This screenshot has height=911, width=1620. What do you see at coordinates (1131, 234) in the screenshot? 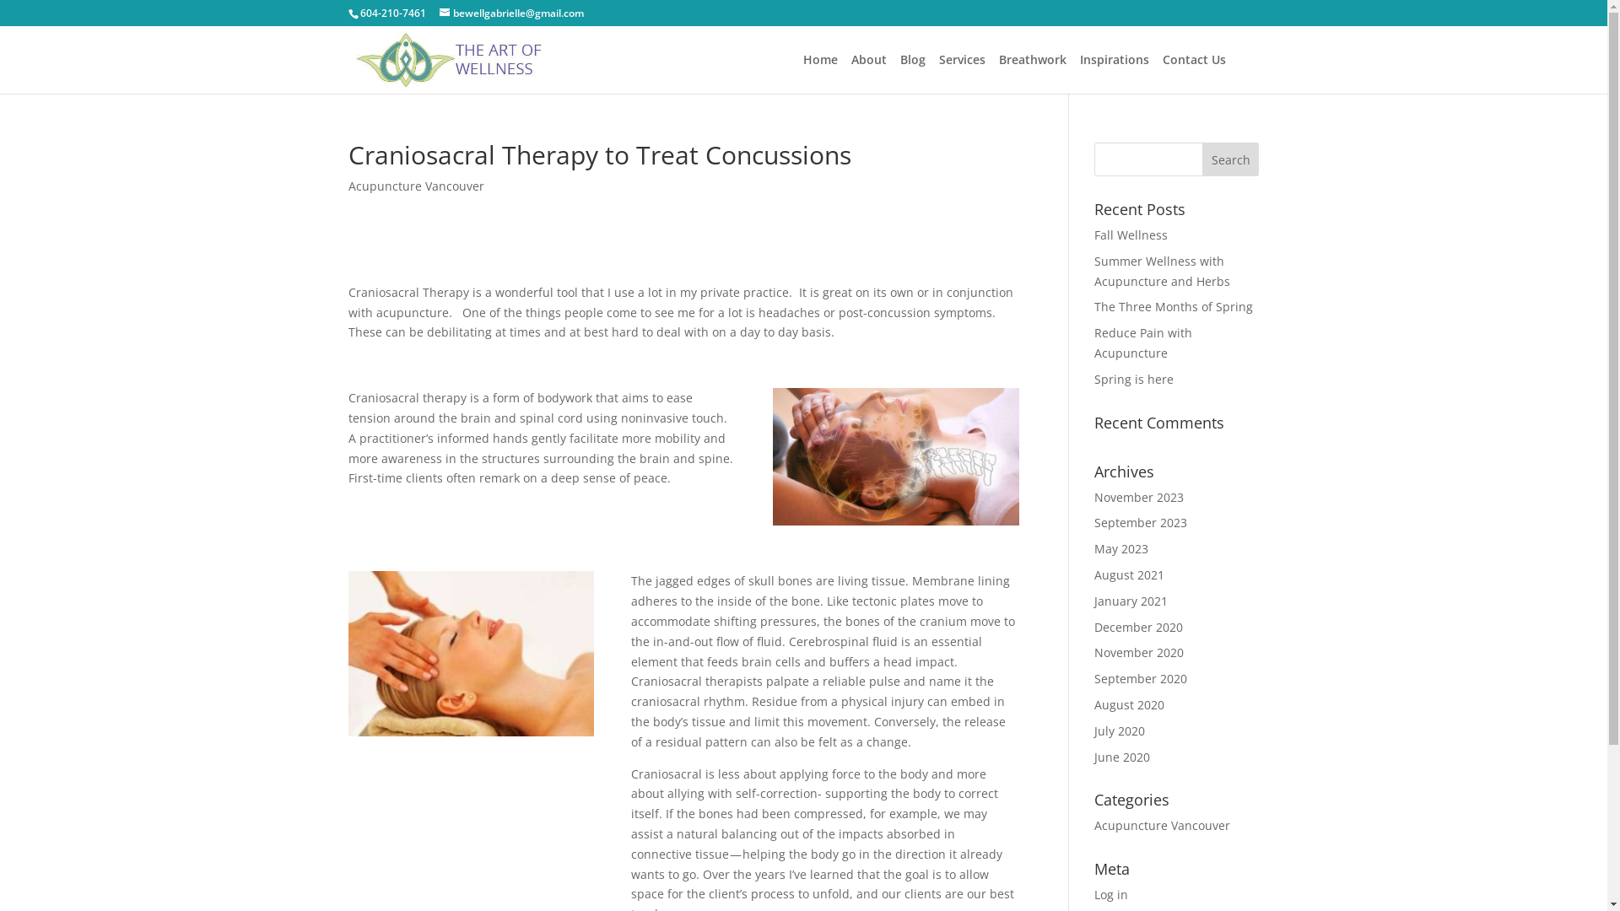
I see `Fall Wellness` at bounding box center [1131, 234].